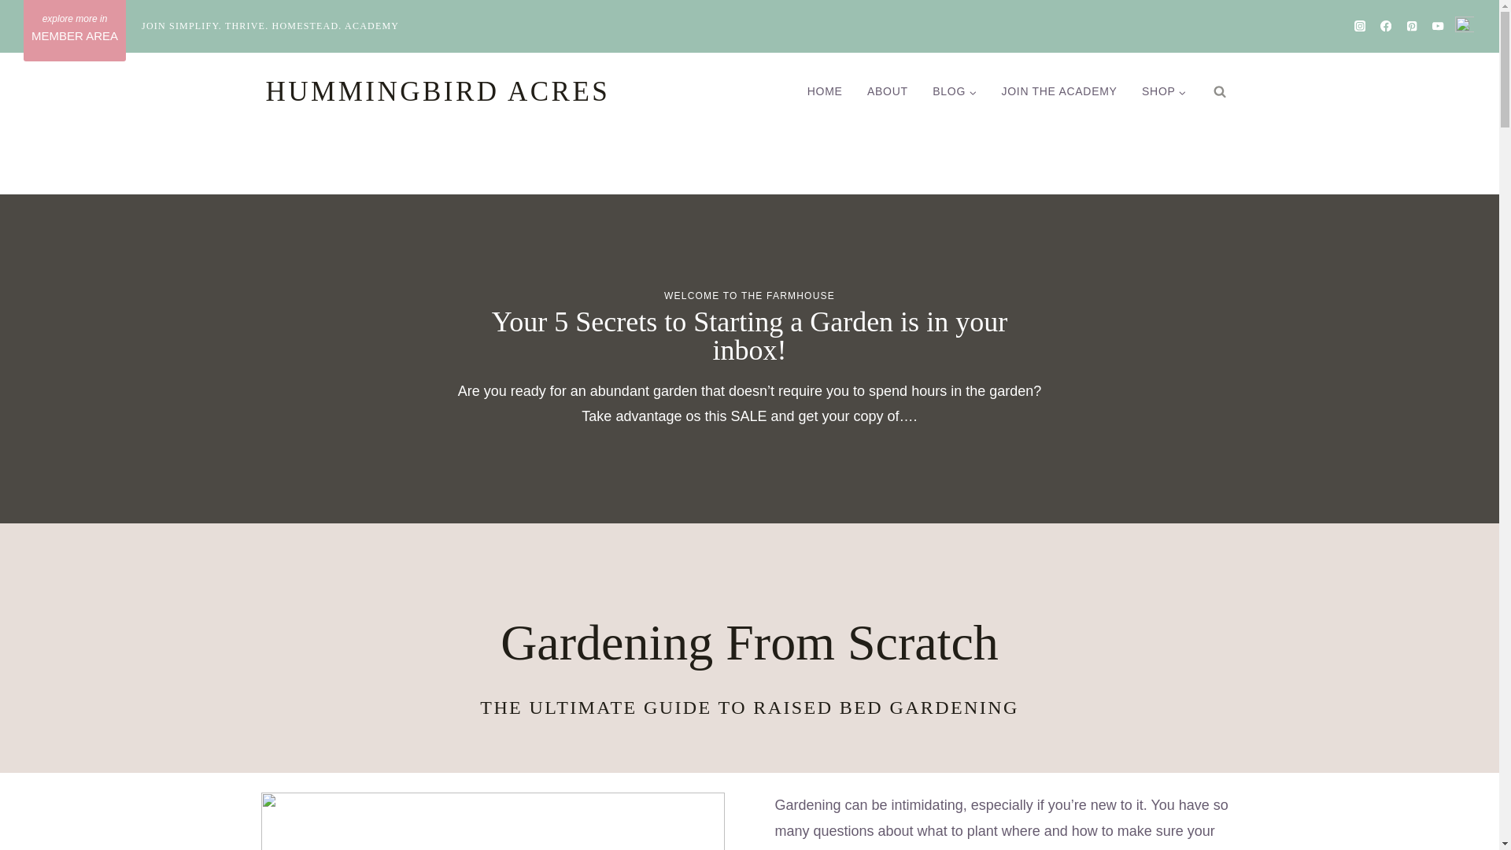  What do you see at coordinates (825, 91) in the screenshot?
I see `HOME` at bounding box center [825, 91].